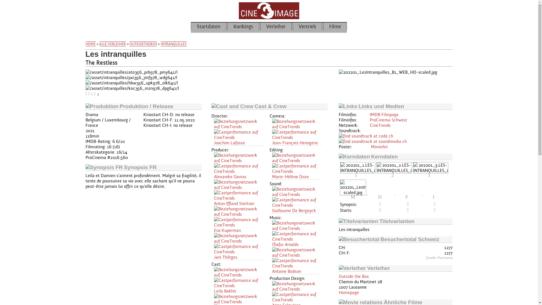  I want to click on CineTrends, so click(380, 125).